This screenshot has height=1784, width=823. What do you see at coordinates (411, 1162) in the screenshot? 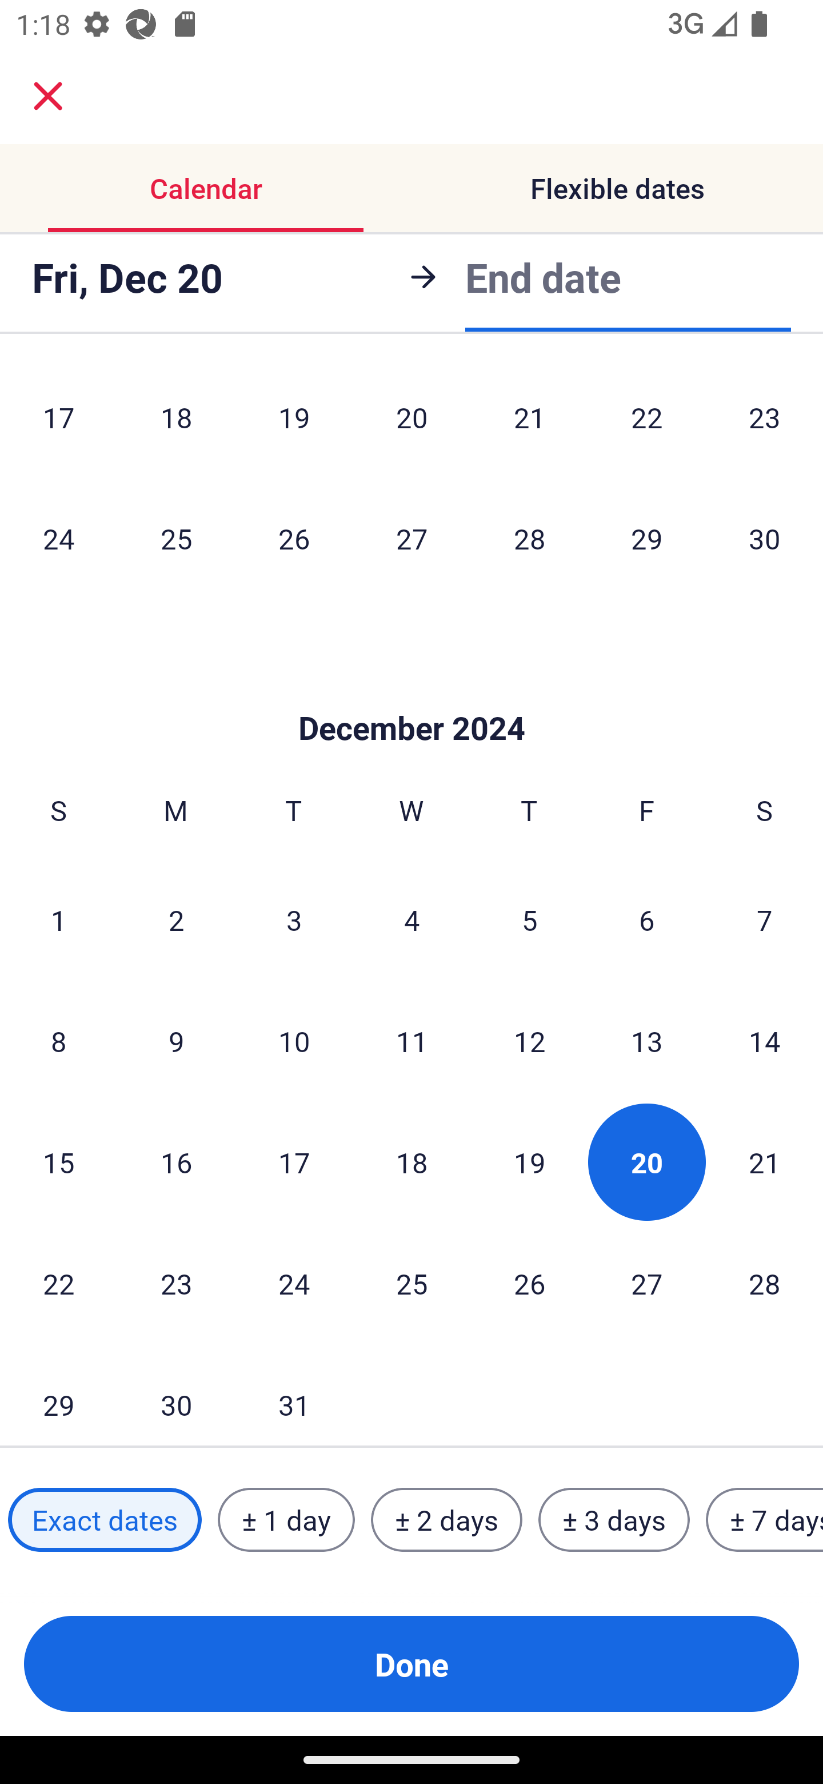
I see `18 Wednesday, December 18, 2024` at bounding box center [411, 1162].